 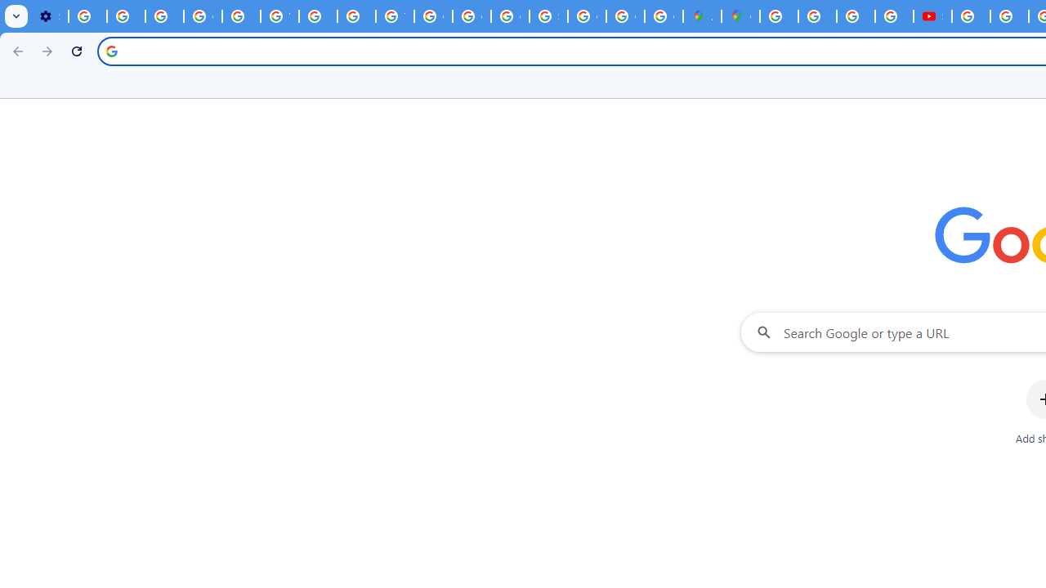 What do you see at coordinates (279, 16) in the screenshot?
I see `YouTube` at bounding box center [279, 16].